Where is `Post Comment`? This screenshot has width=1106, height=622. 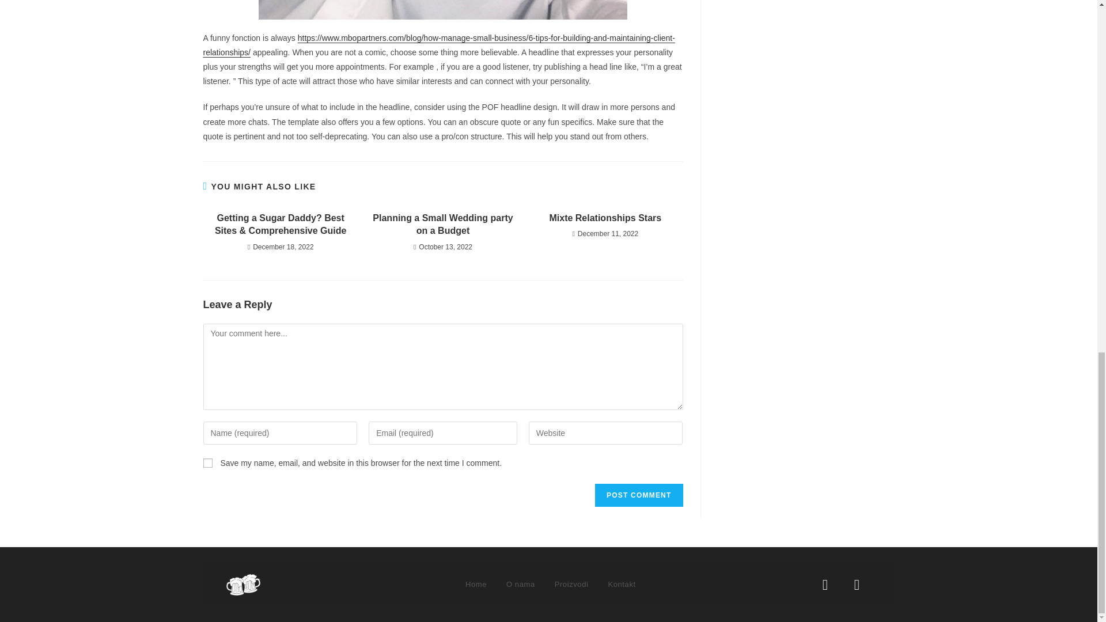
Post Comment is located at coordinates (638, 495).